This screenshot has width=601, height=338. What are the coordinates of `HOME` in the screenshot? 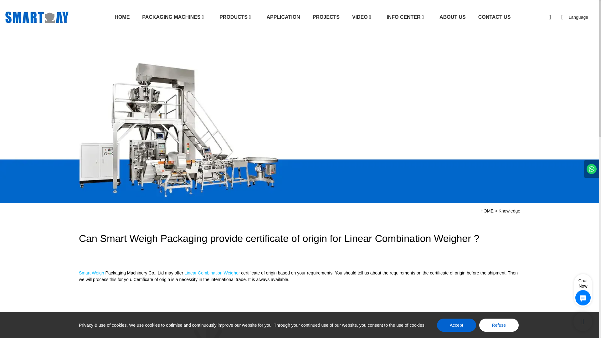 It's located at (122, 17).